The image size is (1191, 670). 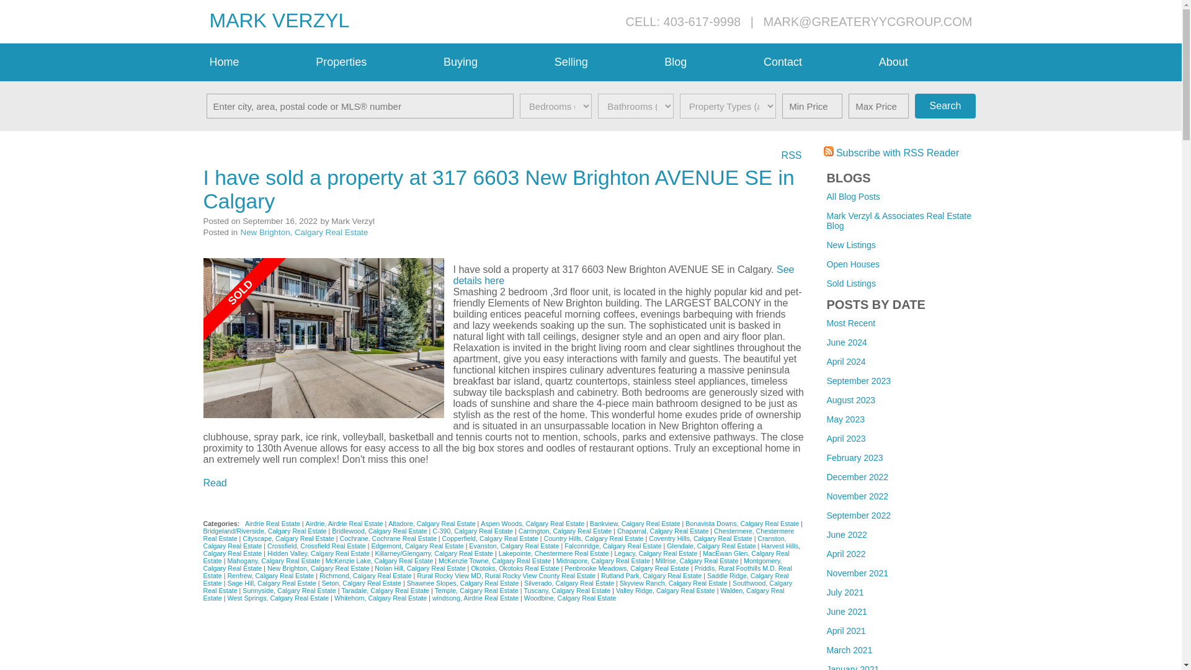 I want to click on Subscribe with RSS Reader, so click(x=892, y=153).